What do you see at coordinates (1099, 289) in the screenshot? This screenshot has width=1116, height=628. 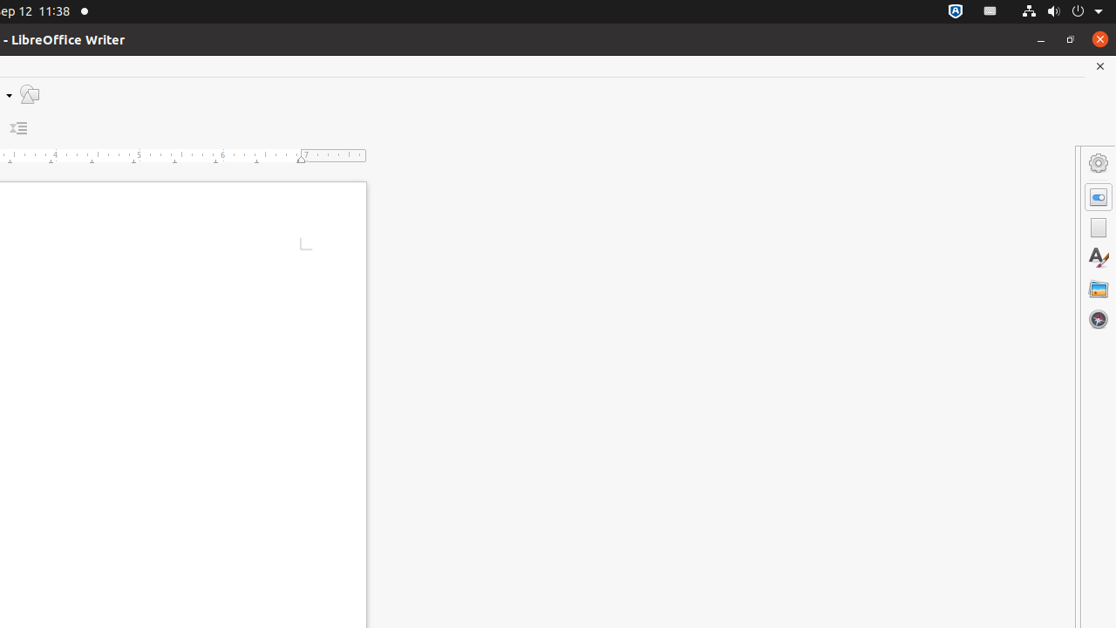 I see `Gallery` at bounding box center [1099, 289].